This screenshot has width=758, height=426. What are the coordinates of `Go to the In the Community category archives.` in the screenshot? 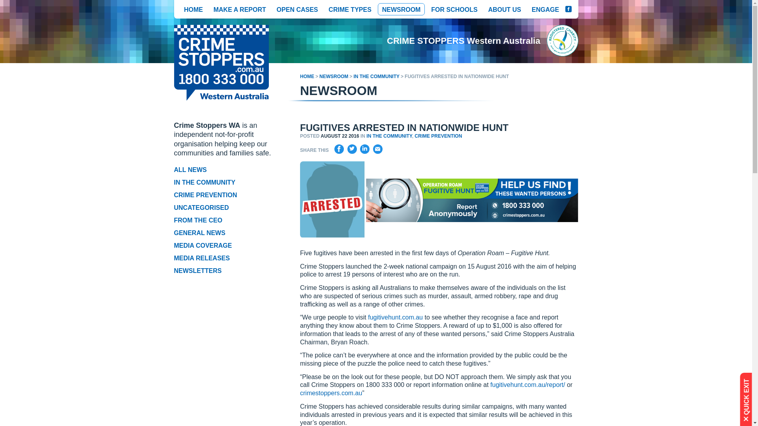 It's located at (376, 76).